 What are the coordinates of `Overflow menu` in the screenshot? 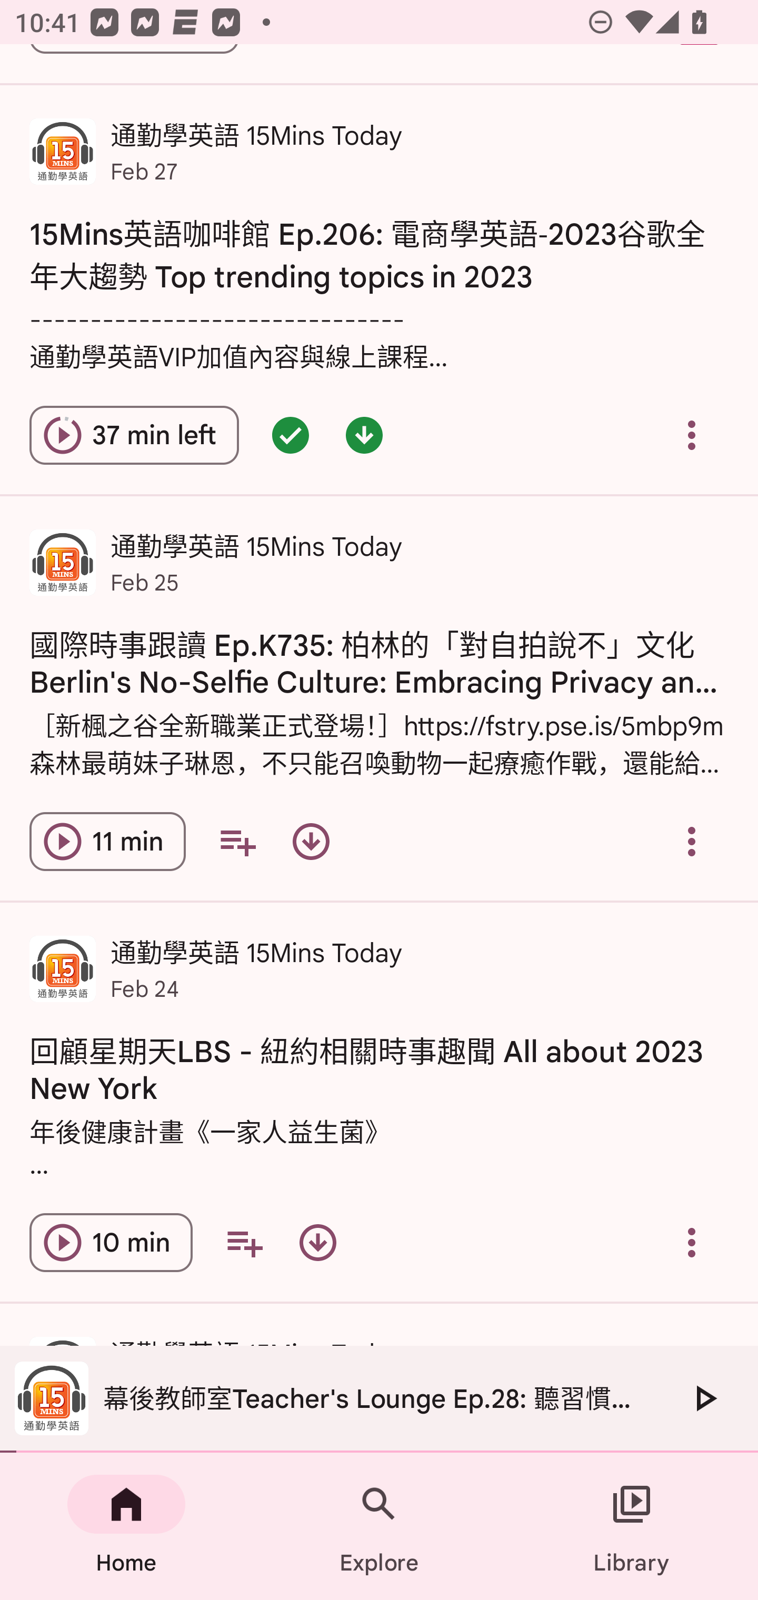 It's located at (692, 841).